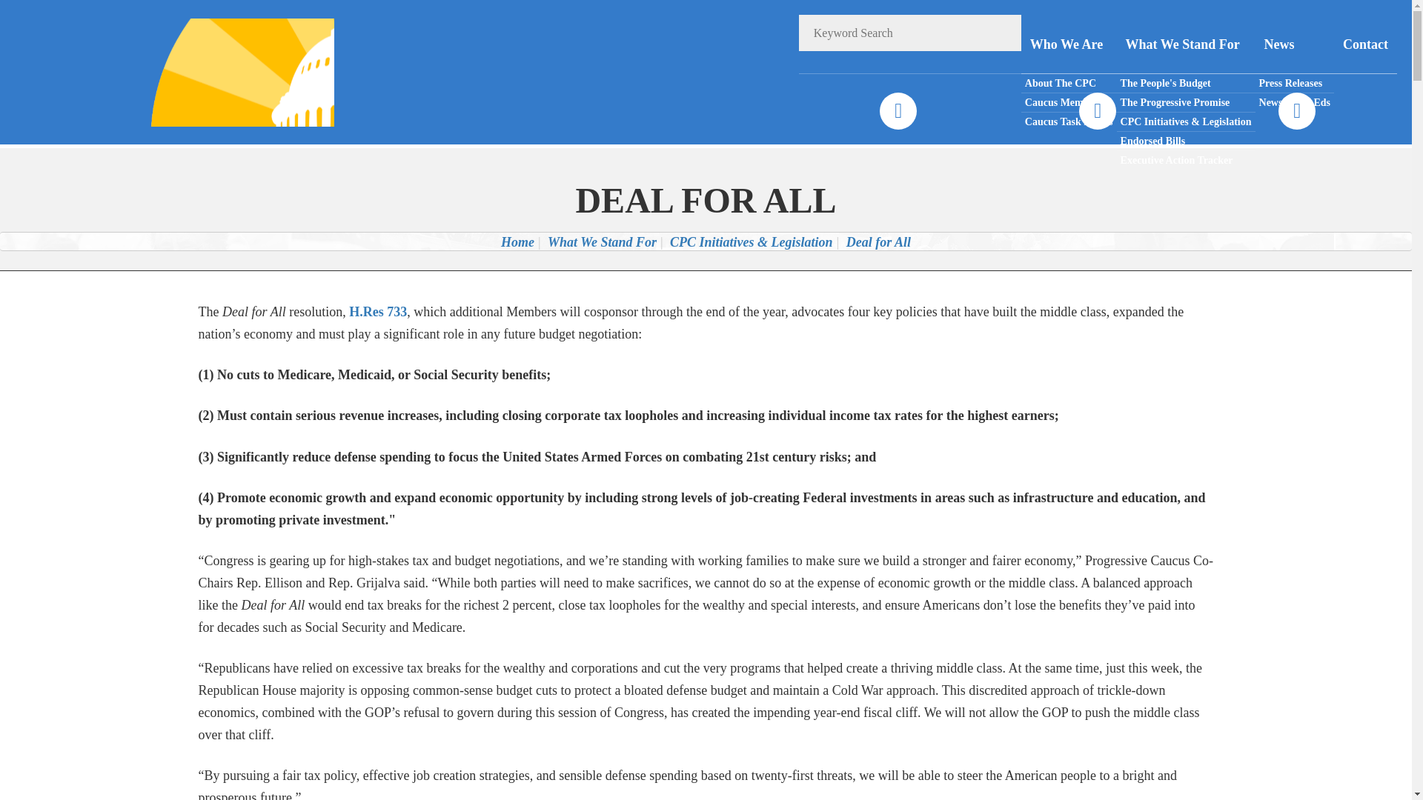  I want to click on CONGRESSIONAL PROGRESSIVE CAUCUS, so click(223, 71).